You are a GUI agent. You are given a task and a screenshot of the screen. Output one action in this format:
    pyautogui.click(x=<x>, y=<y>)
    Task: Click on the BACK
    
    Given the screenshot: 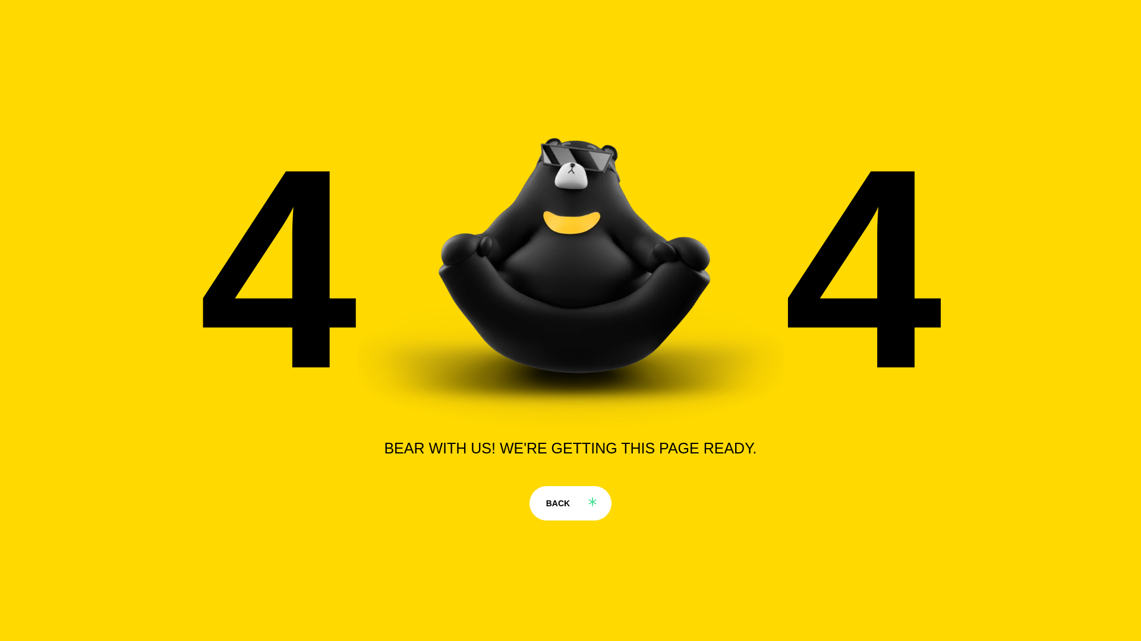 What is the action you would take?
    pyautogui.click(x=570, y=503)
    